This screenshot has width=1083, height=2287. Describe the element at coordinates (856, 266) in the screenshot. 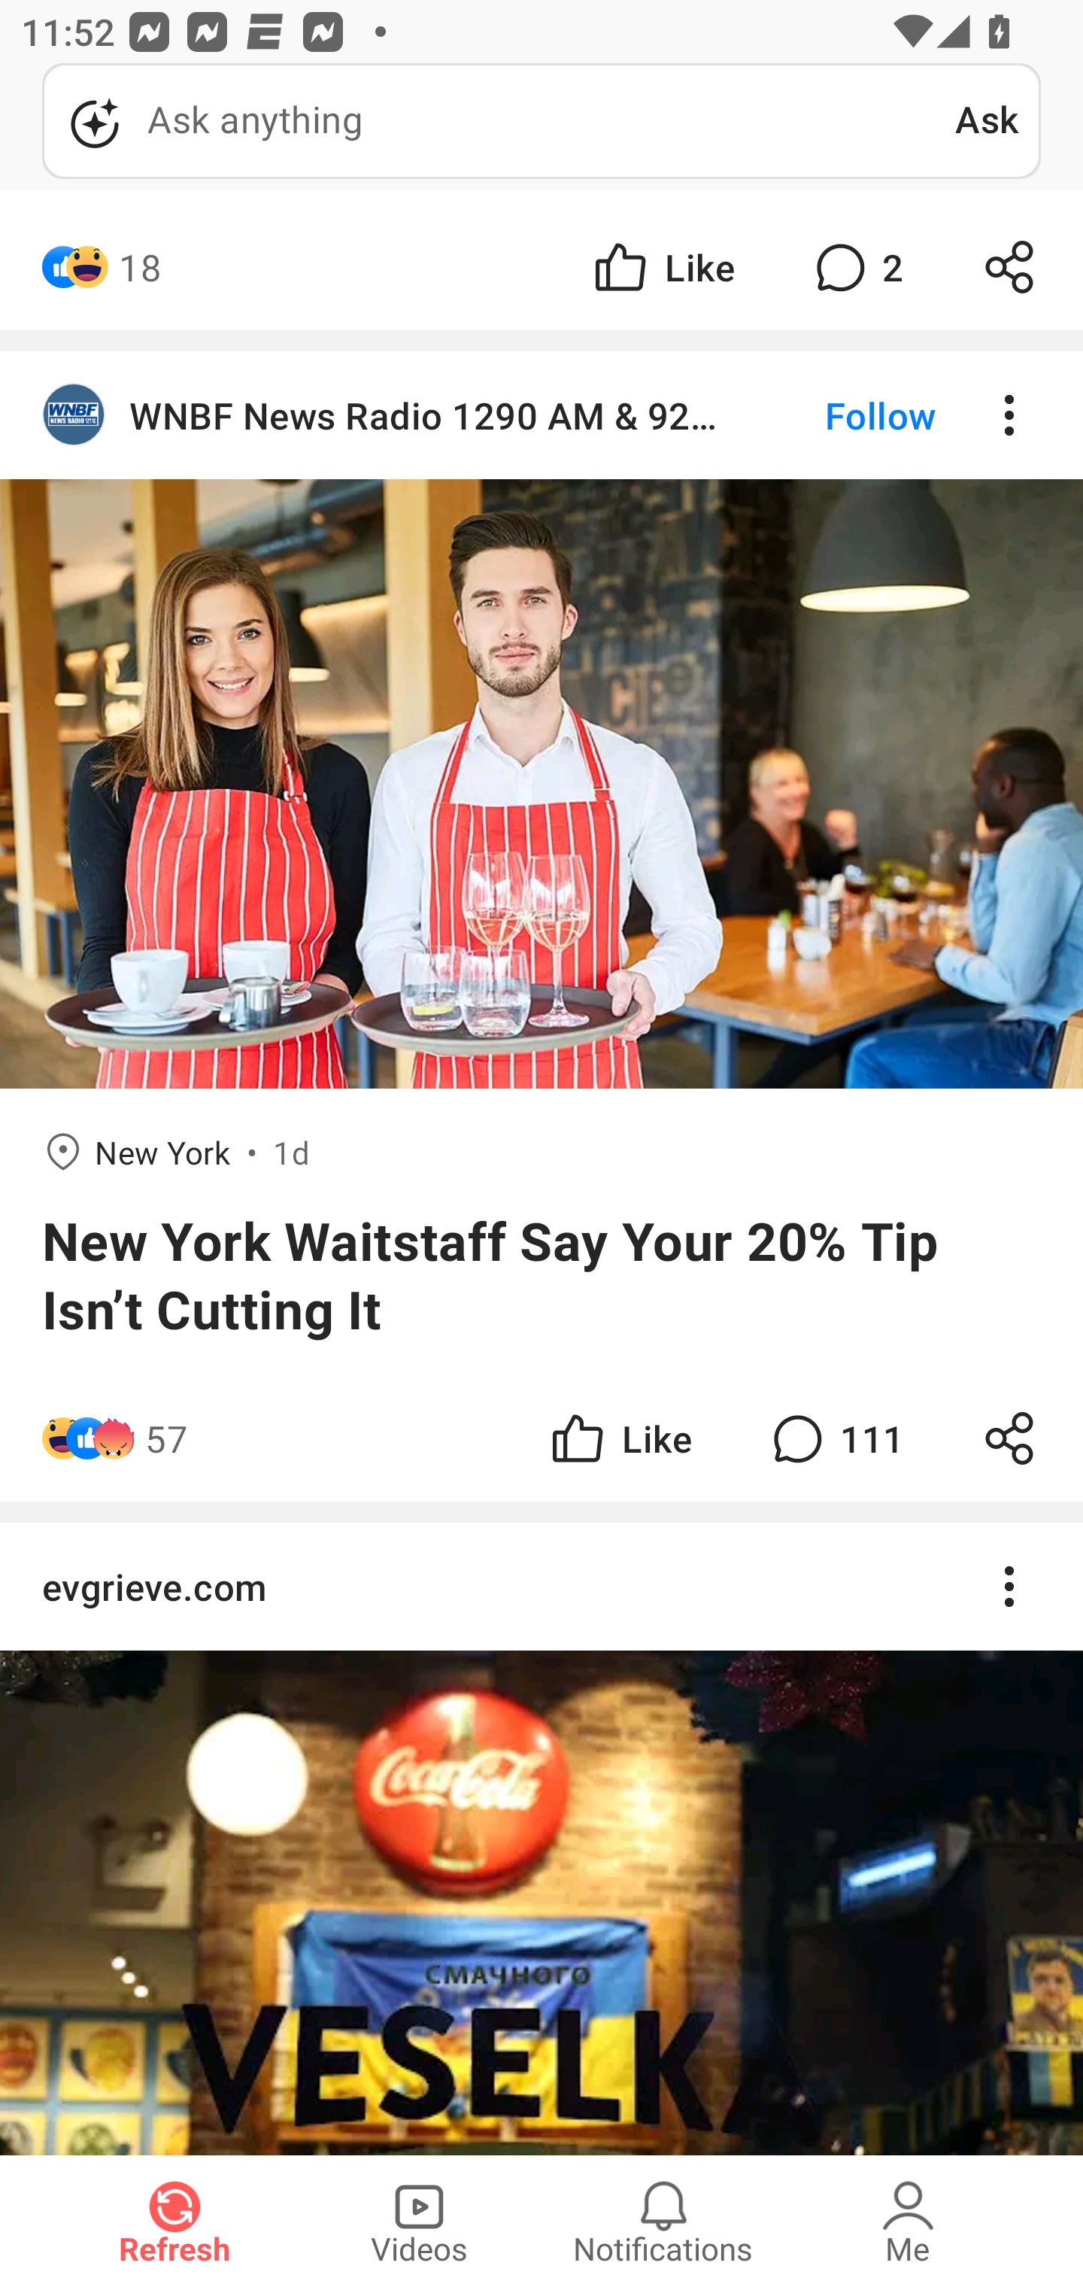

I see `2` at that location.